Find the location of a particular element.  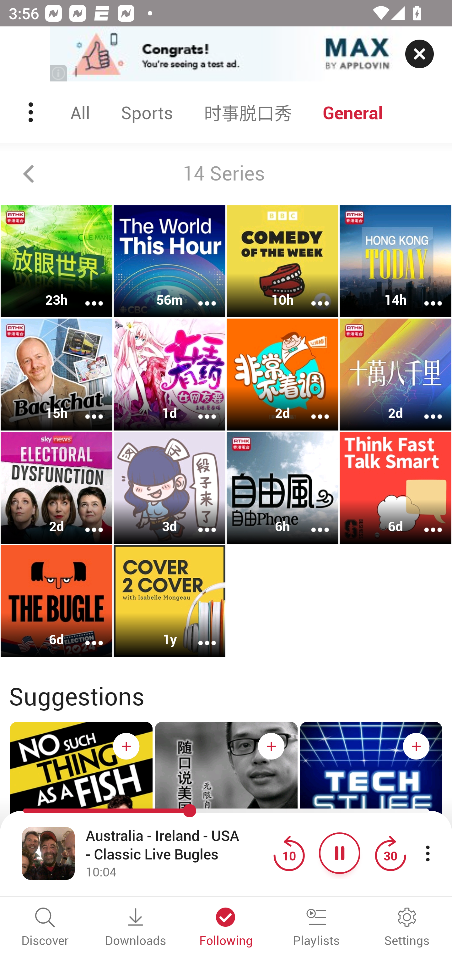

Comedy of the Week 10h More options More options is located at coordinates (282, 261).